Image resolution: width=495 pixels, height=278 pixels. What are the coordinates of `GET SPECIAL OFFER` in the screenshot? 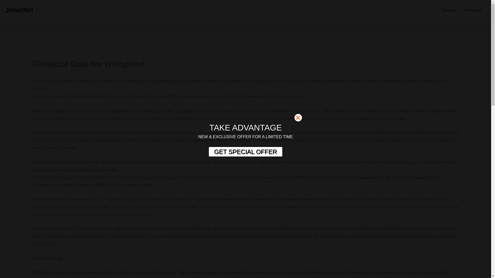 It's located at (245, 152).